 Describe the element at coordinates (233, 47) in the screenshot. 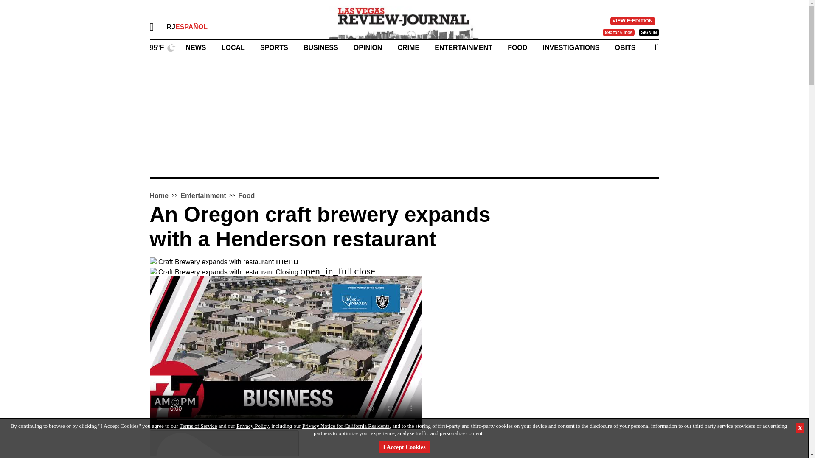

I see `LOCAL` at that location.